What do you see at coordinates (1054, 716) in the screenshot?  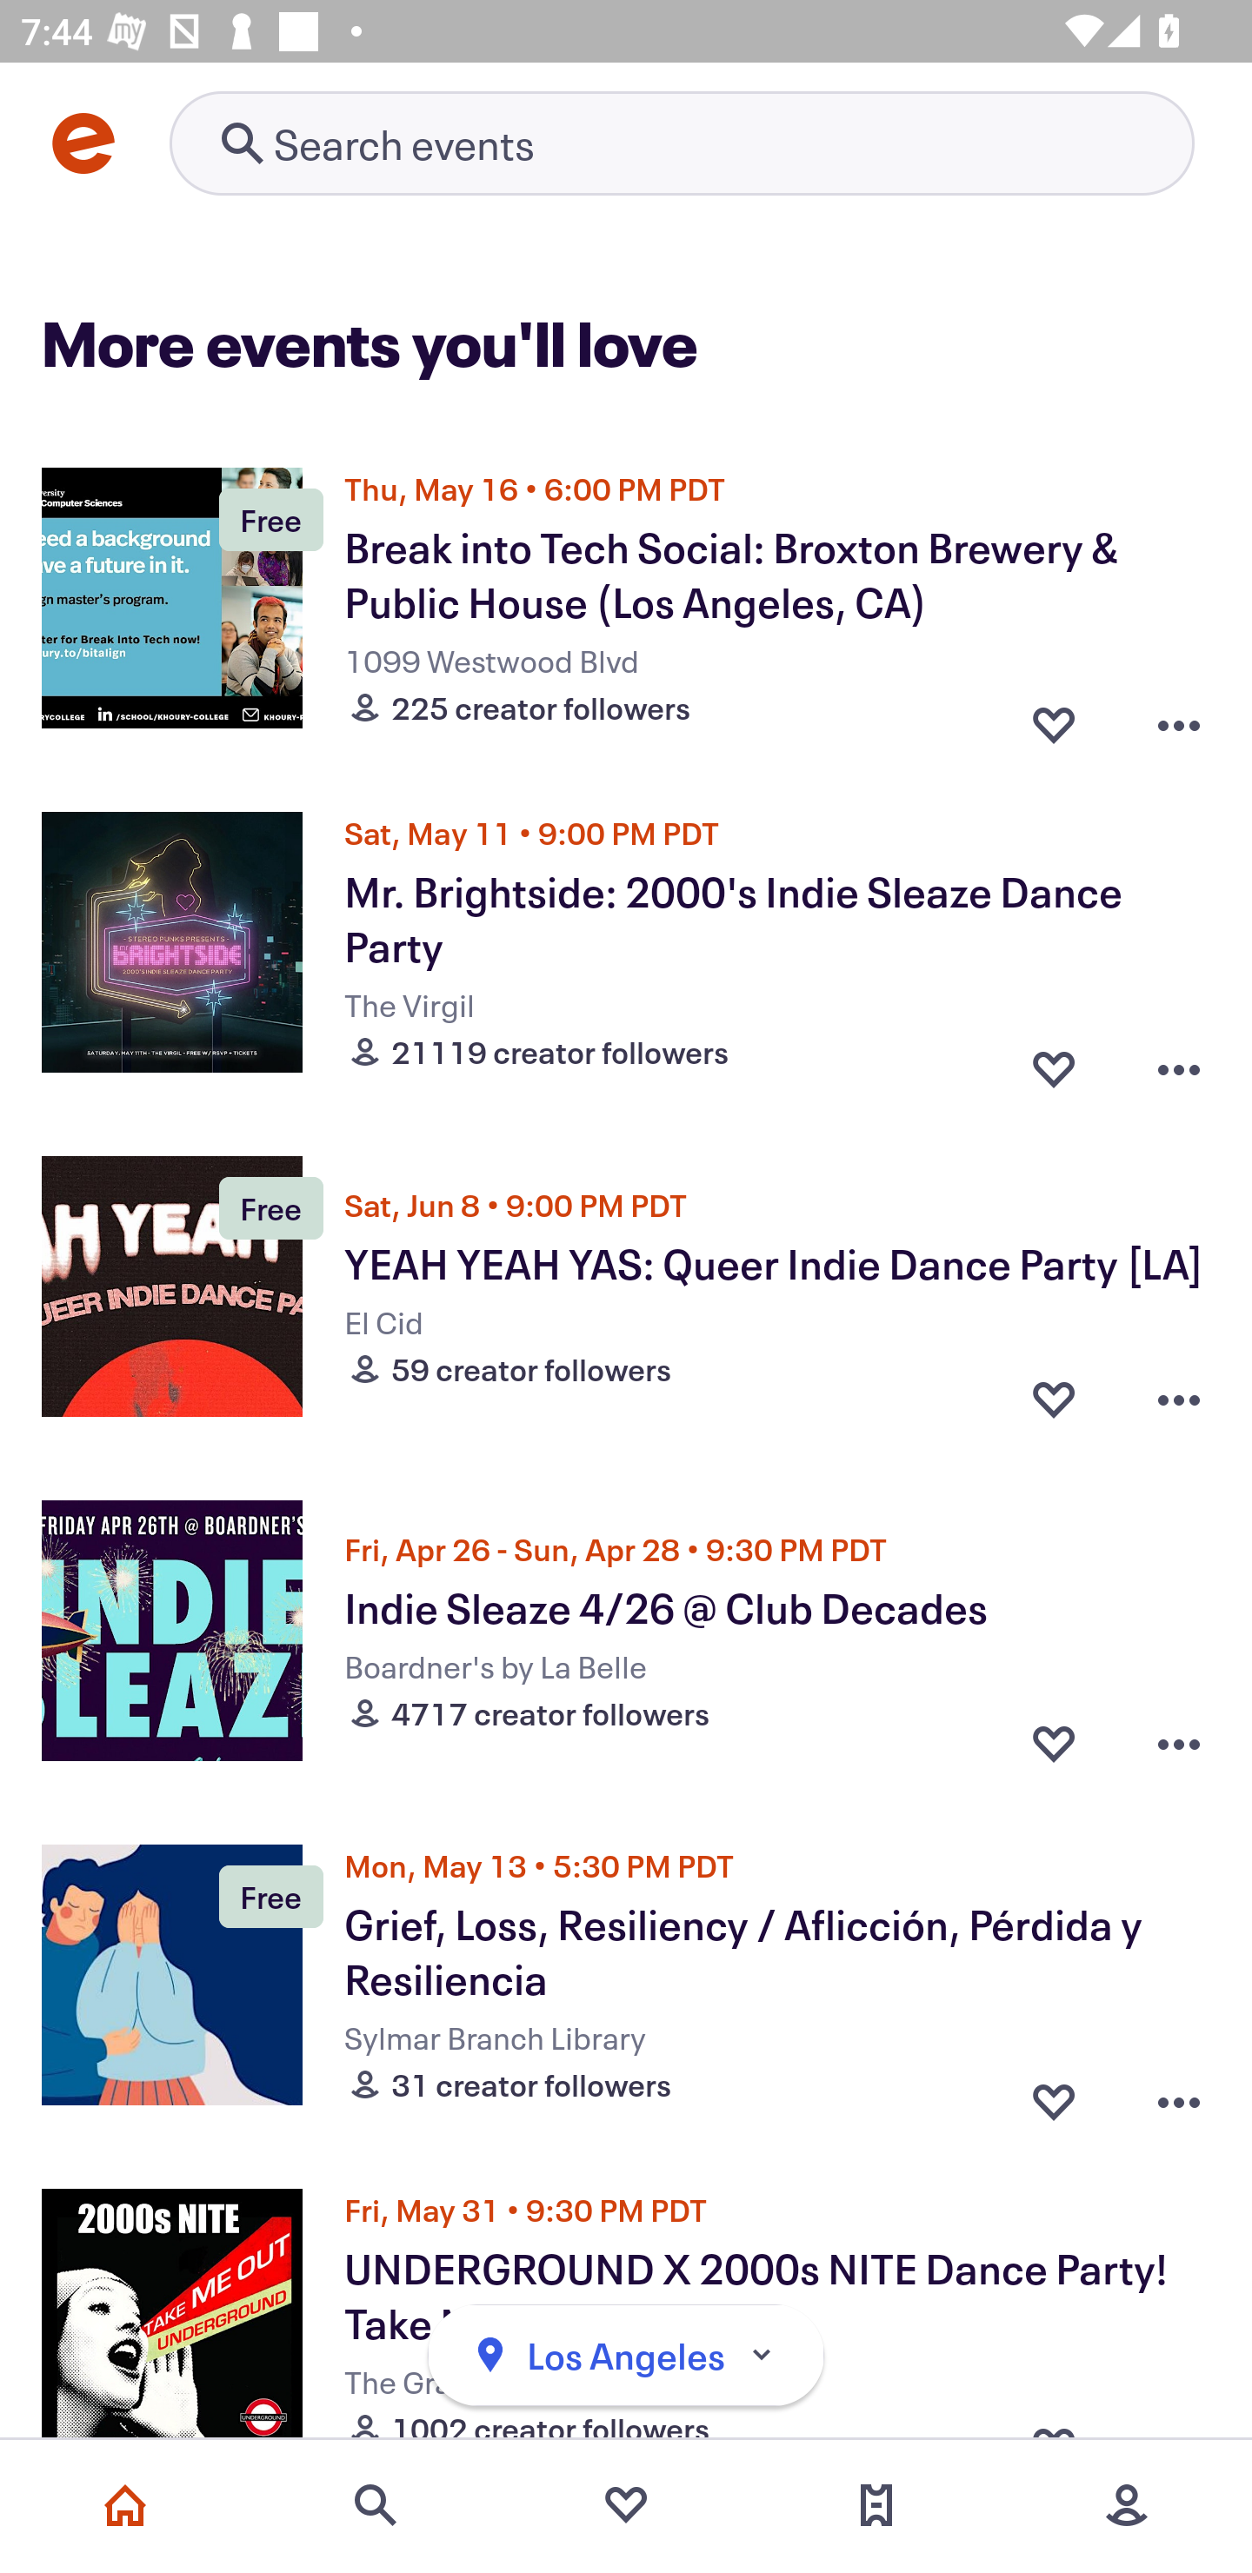 I see `Favorite button` at bounding box center [1054, 716].